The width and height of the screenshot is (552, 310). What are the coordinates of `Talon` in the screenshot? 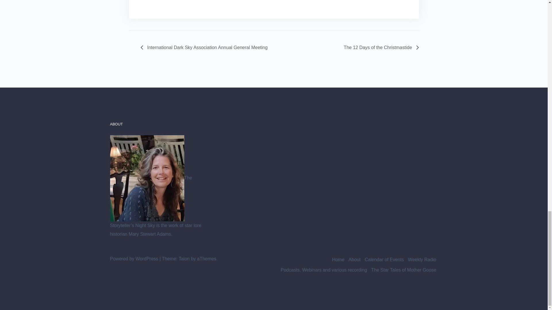 It's located at (184, 259).